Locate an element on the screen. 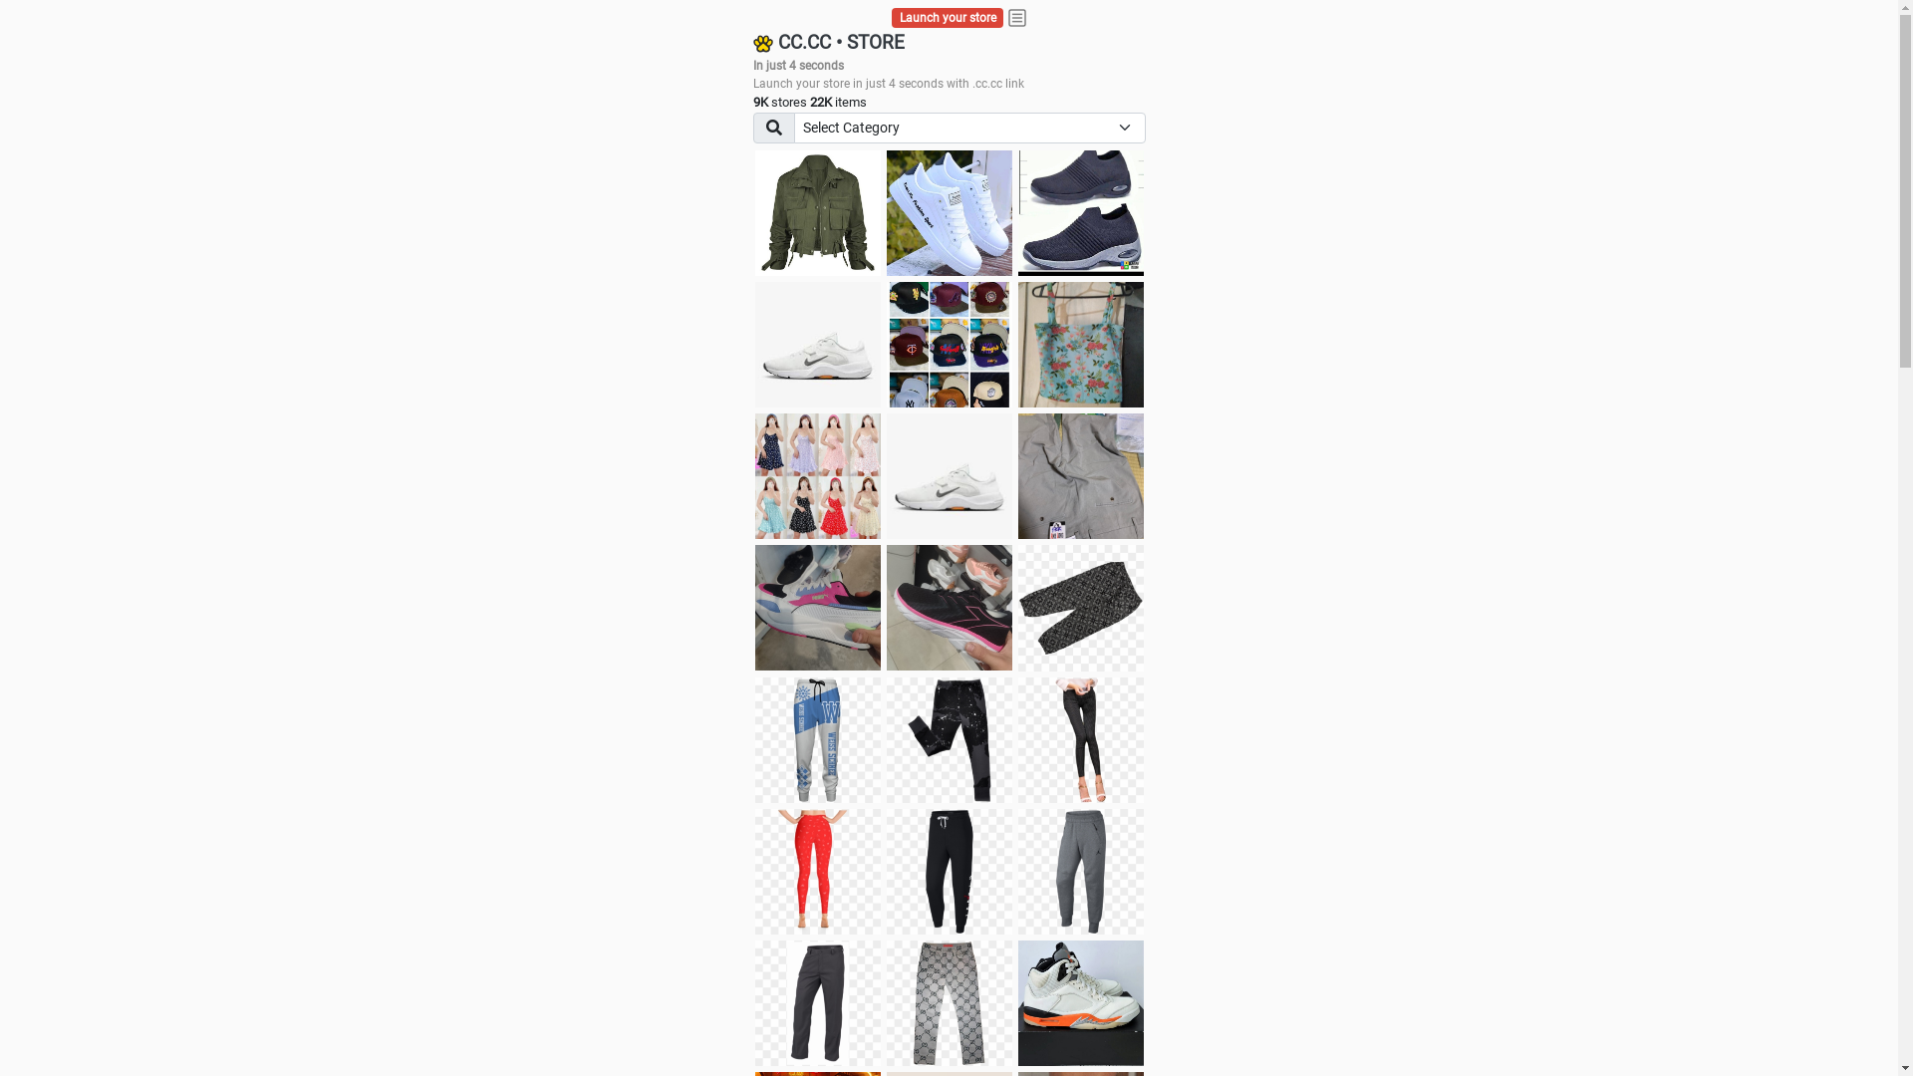 This screenshot has height=1076, width=1913. Zapatillas is located at coordinates (950, 608).